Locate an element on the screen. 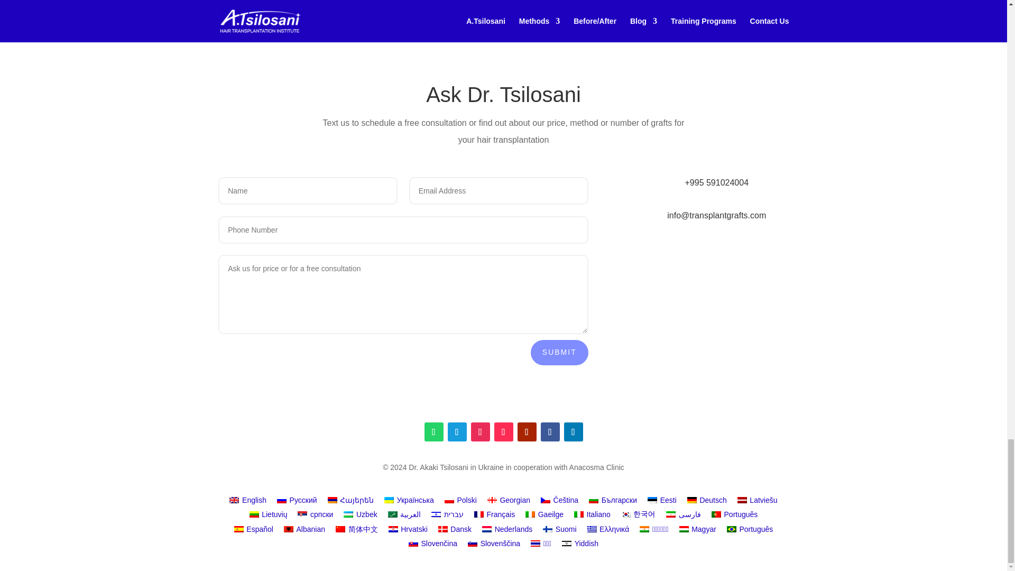  Follow on Facebook is located at coordinates (549, 431).